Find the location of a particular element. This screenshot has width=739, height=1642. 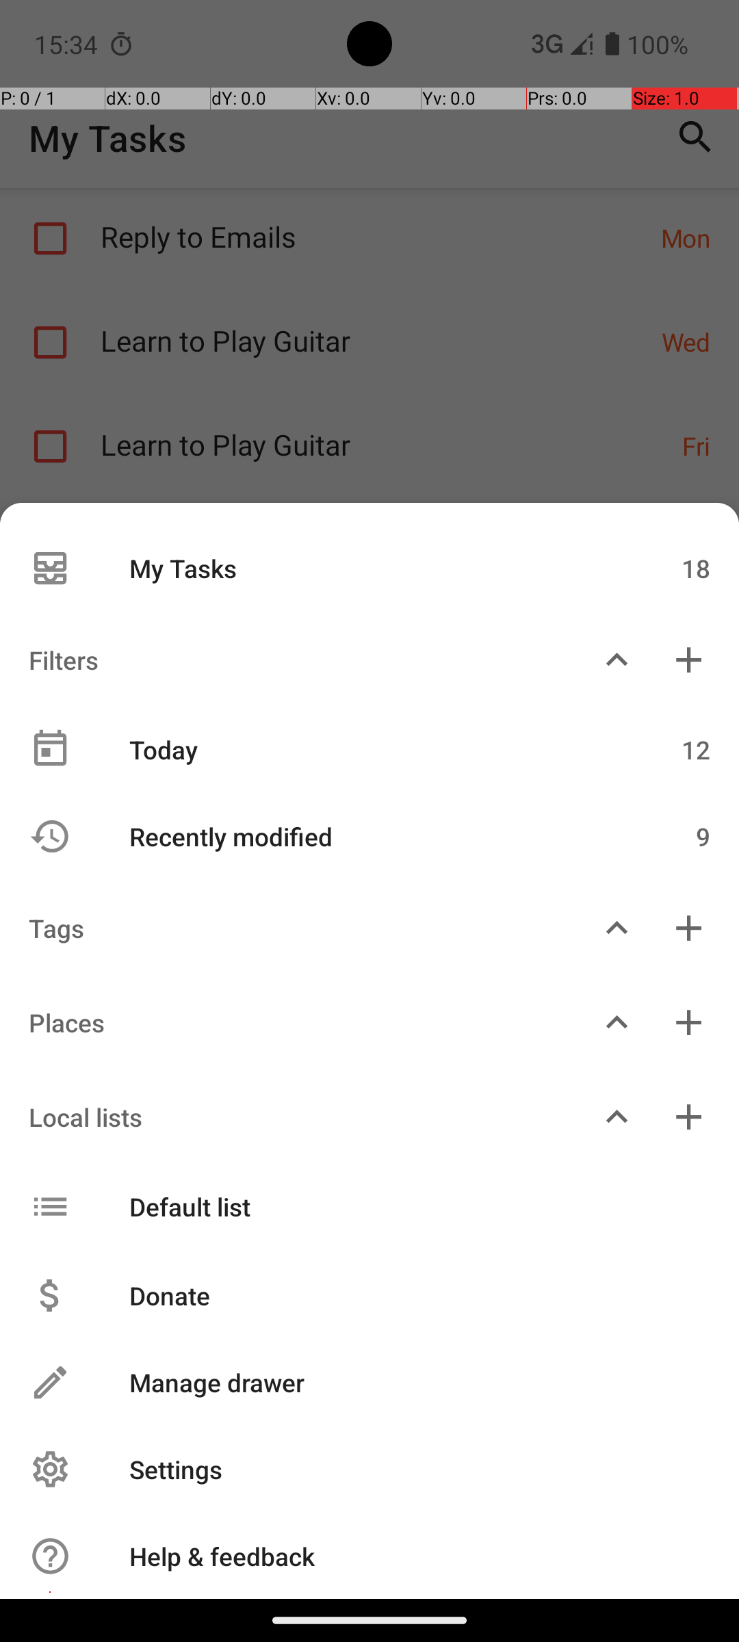

Recently modified is located at coordinates (361, 836).